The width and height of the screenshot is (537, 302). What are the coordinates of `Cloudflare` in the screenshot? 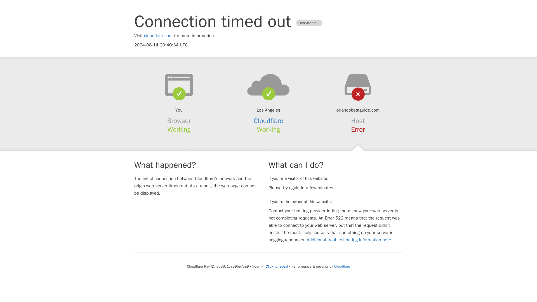 It's located at (268, 121).